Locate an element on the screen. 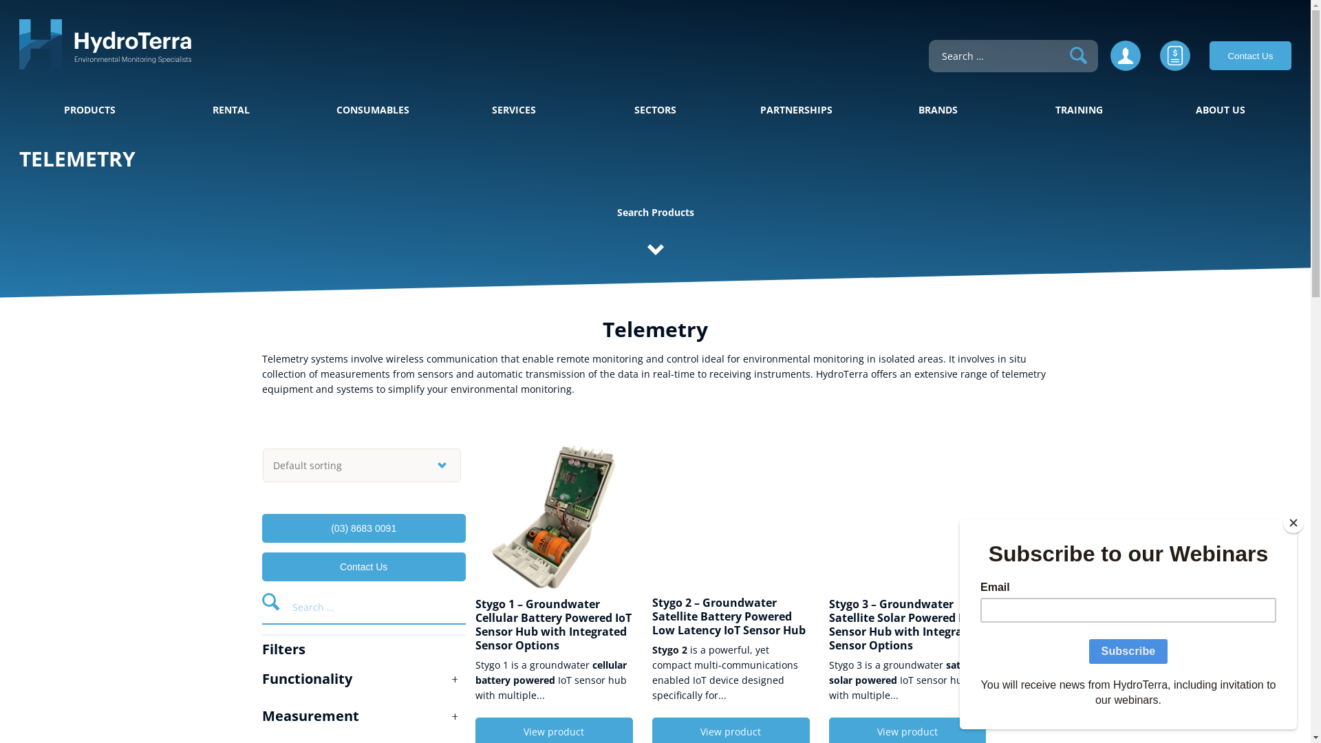 Image resolution: width=1321 pixels, height=743 pixels. My Account is located at coordinates (1126, 67).